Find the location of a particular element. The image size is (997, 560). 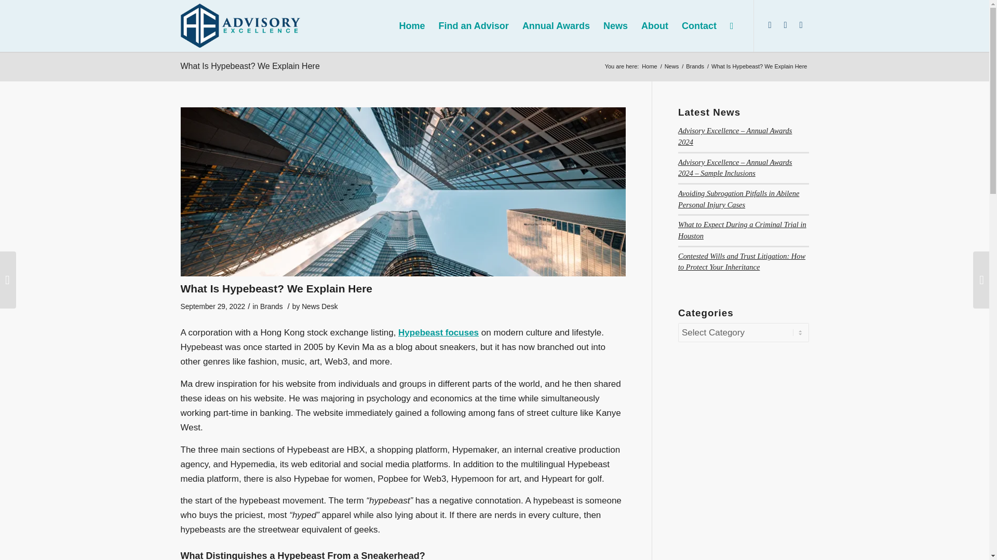

Brands is located at coordinates (272, 307).